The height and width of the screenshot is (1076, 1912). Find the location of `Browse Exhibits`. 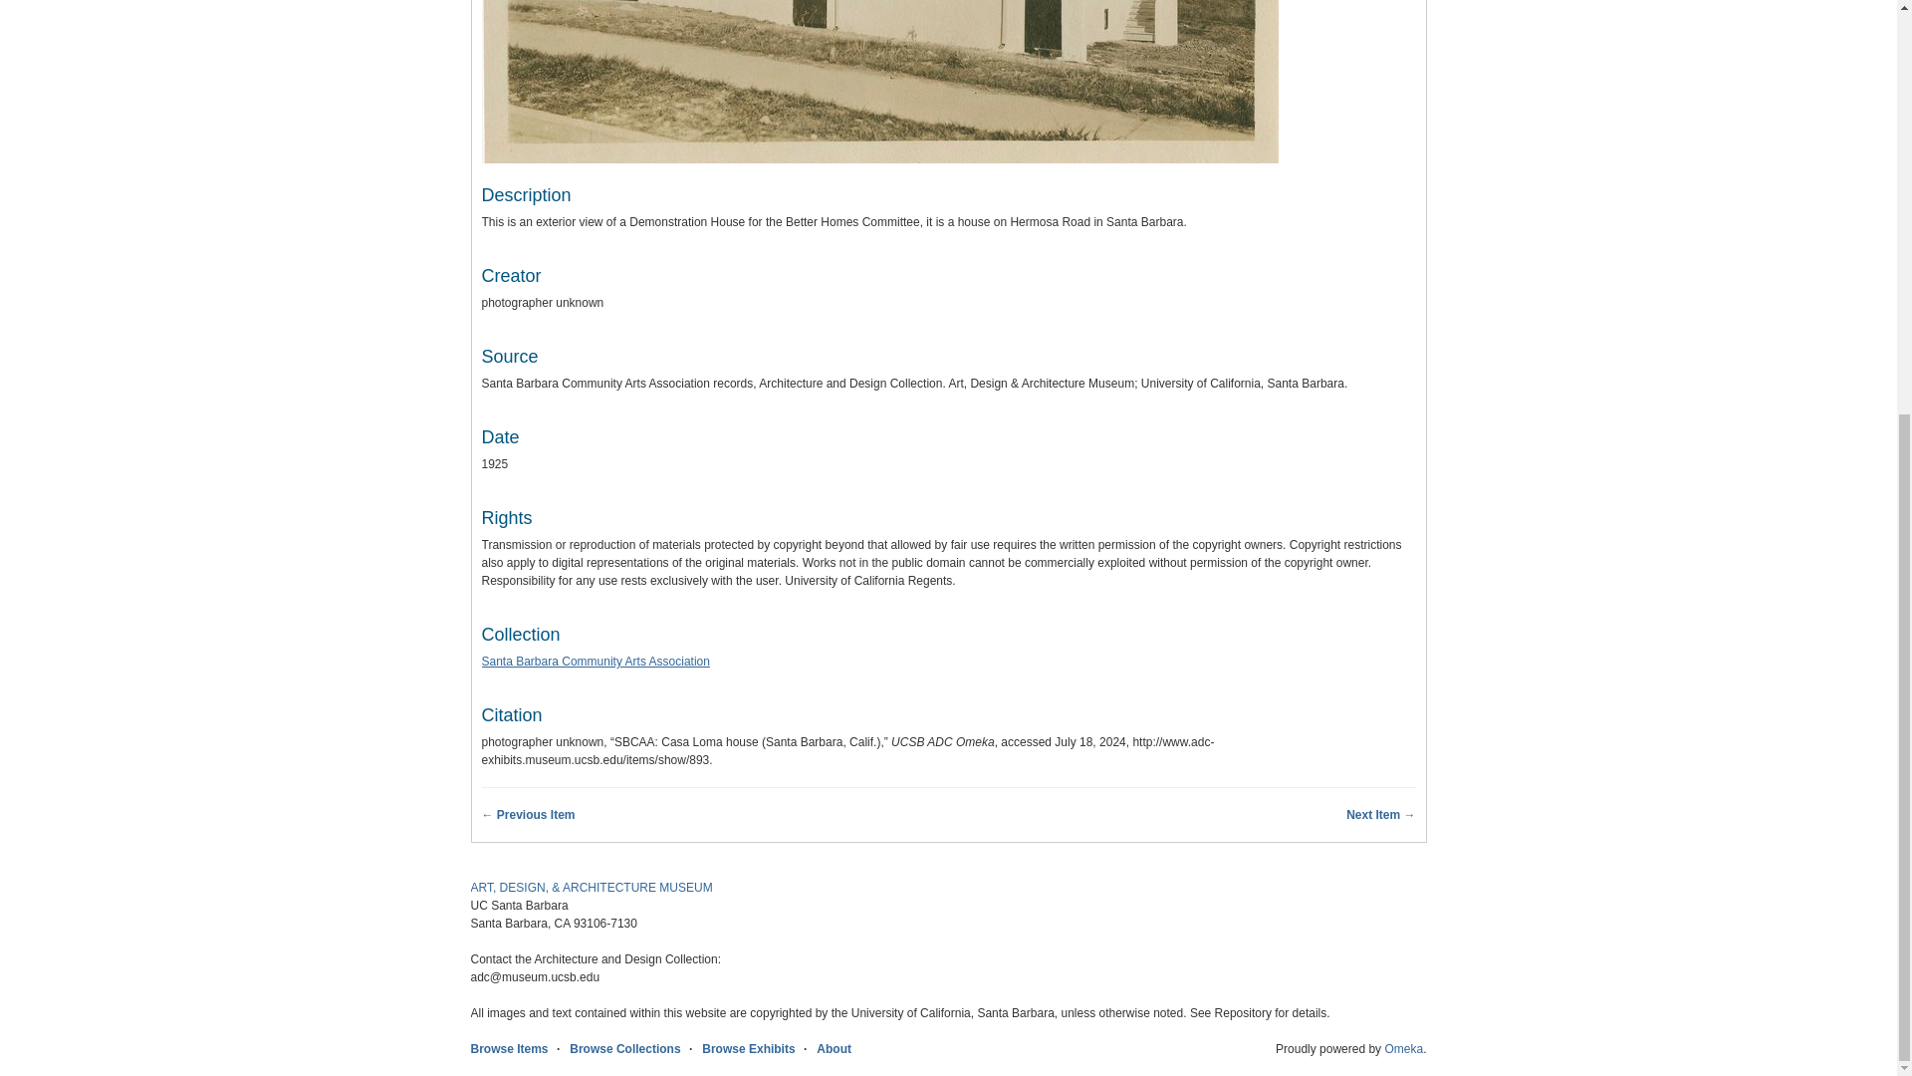

Browse Exhibits is located at coordinates (748, 1048).